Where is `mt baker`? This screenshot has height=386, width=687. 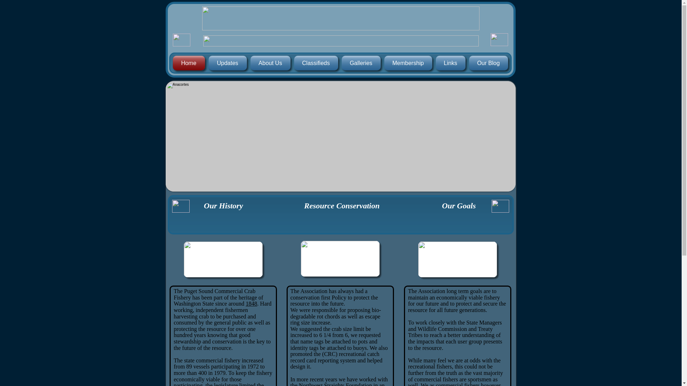 mt baker is located at coordinates (223, 259).